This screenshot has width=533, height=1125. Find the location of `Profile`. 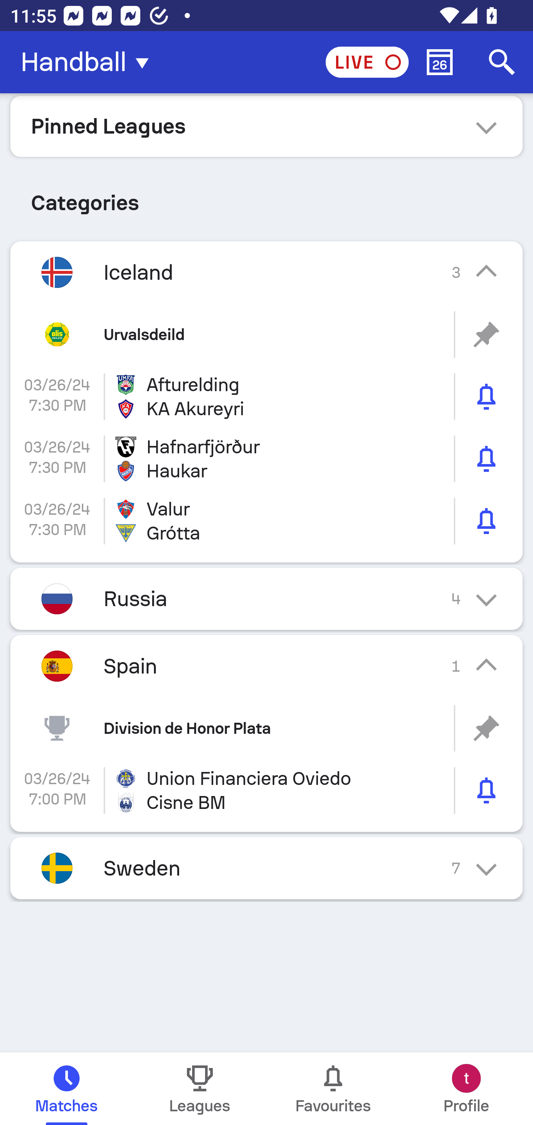

Profile is located at coordinates (466, 1089).